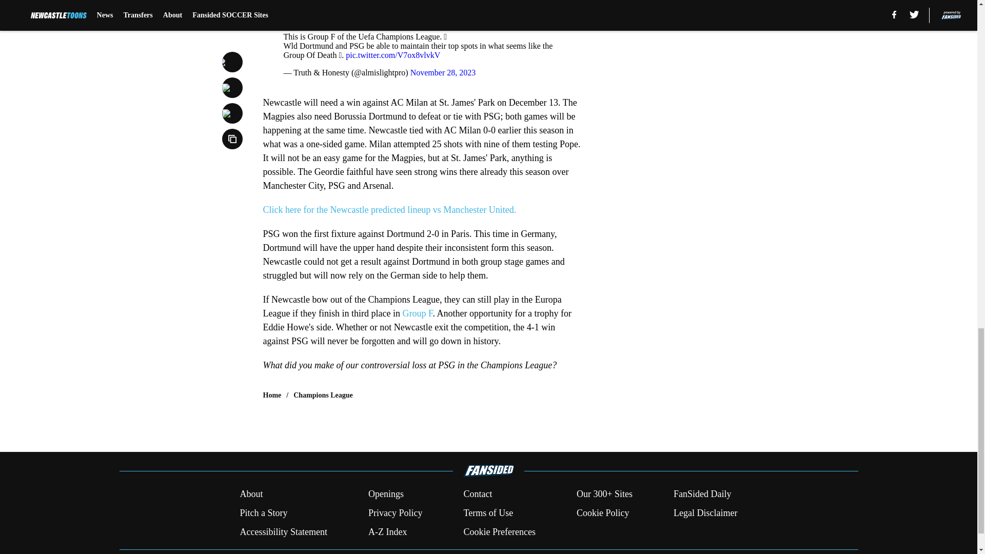 This screenshot has height=554, width=985. I want to click on About, so click(251, 494).